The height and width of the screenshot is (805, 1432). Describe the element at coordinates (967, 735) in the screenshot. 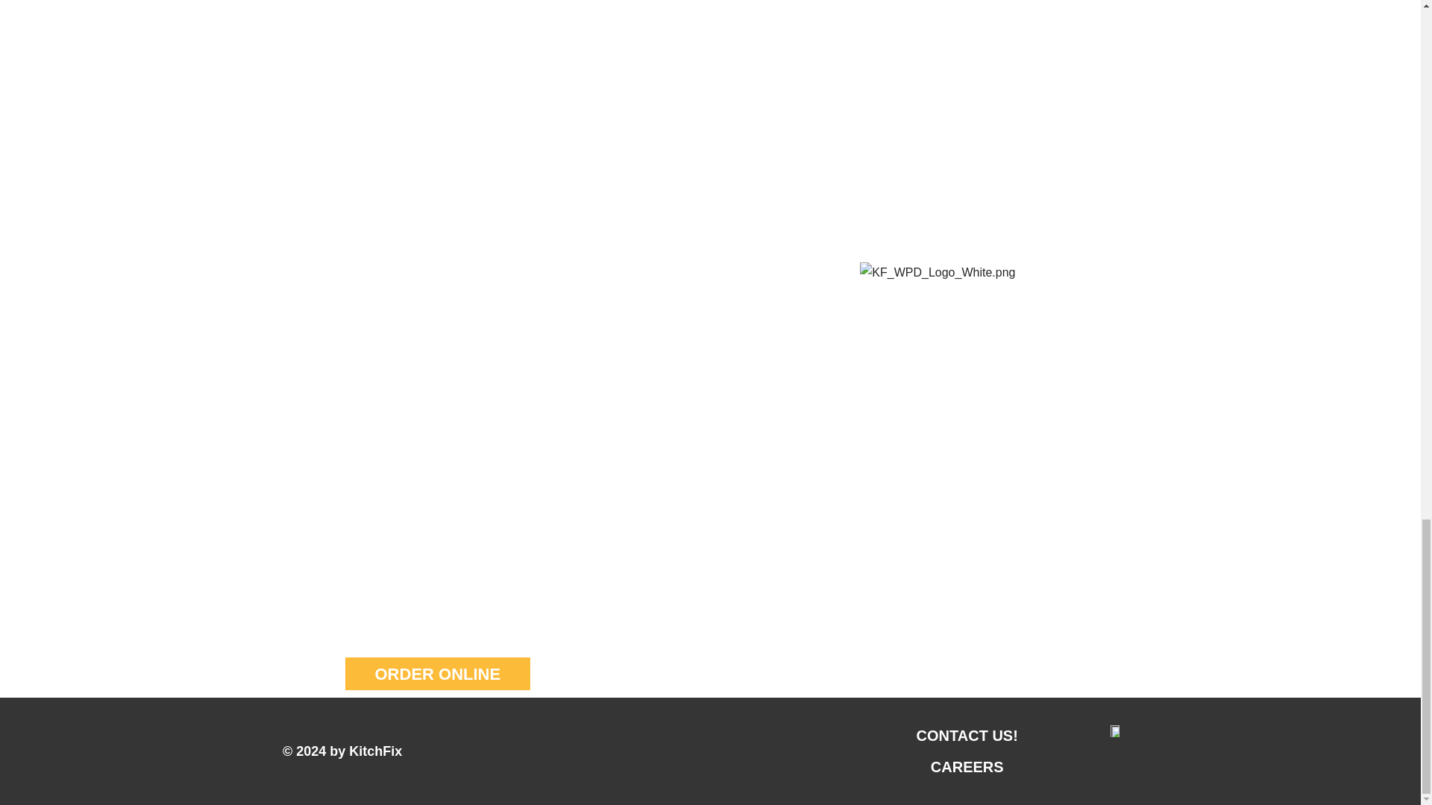

I see `CONTACT US!` at that location.